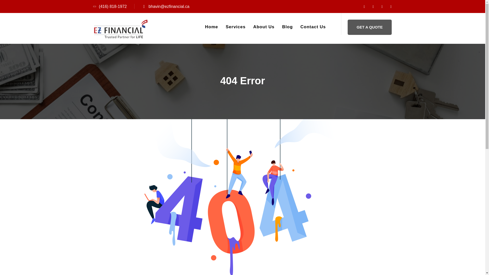 The width and height of the screenshot is (489, 275). Describe the element at coordinates (370, 27) in the screenshot. I see `GET A QUOTE` at that location.